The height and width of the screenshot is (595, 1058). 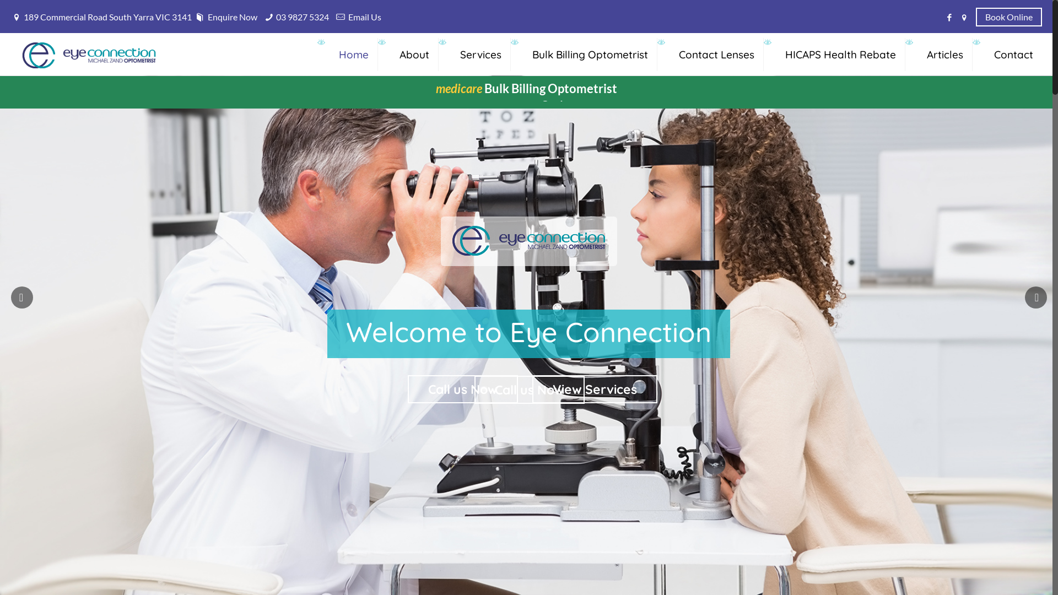 What do you see at coordinates (841, 54) in the screenshot?
I see `HICAPS Health Rebate` at bounding box center [841, 54].